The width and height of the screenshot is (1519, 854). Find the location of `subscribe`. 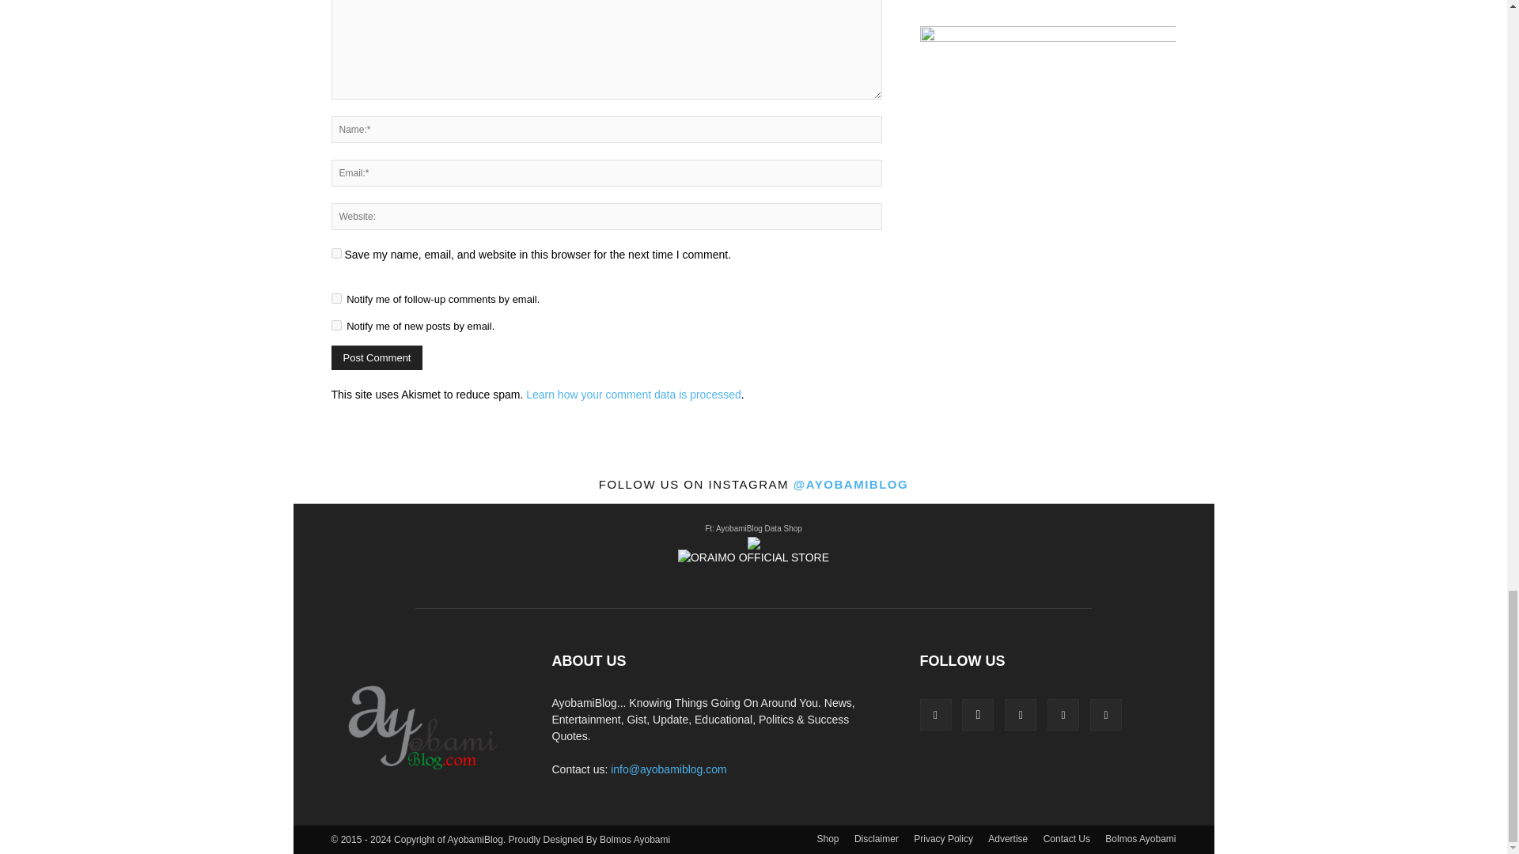

subscribe is located at coordinates (335, 299).